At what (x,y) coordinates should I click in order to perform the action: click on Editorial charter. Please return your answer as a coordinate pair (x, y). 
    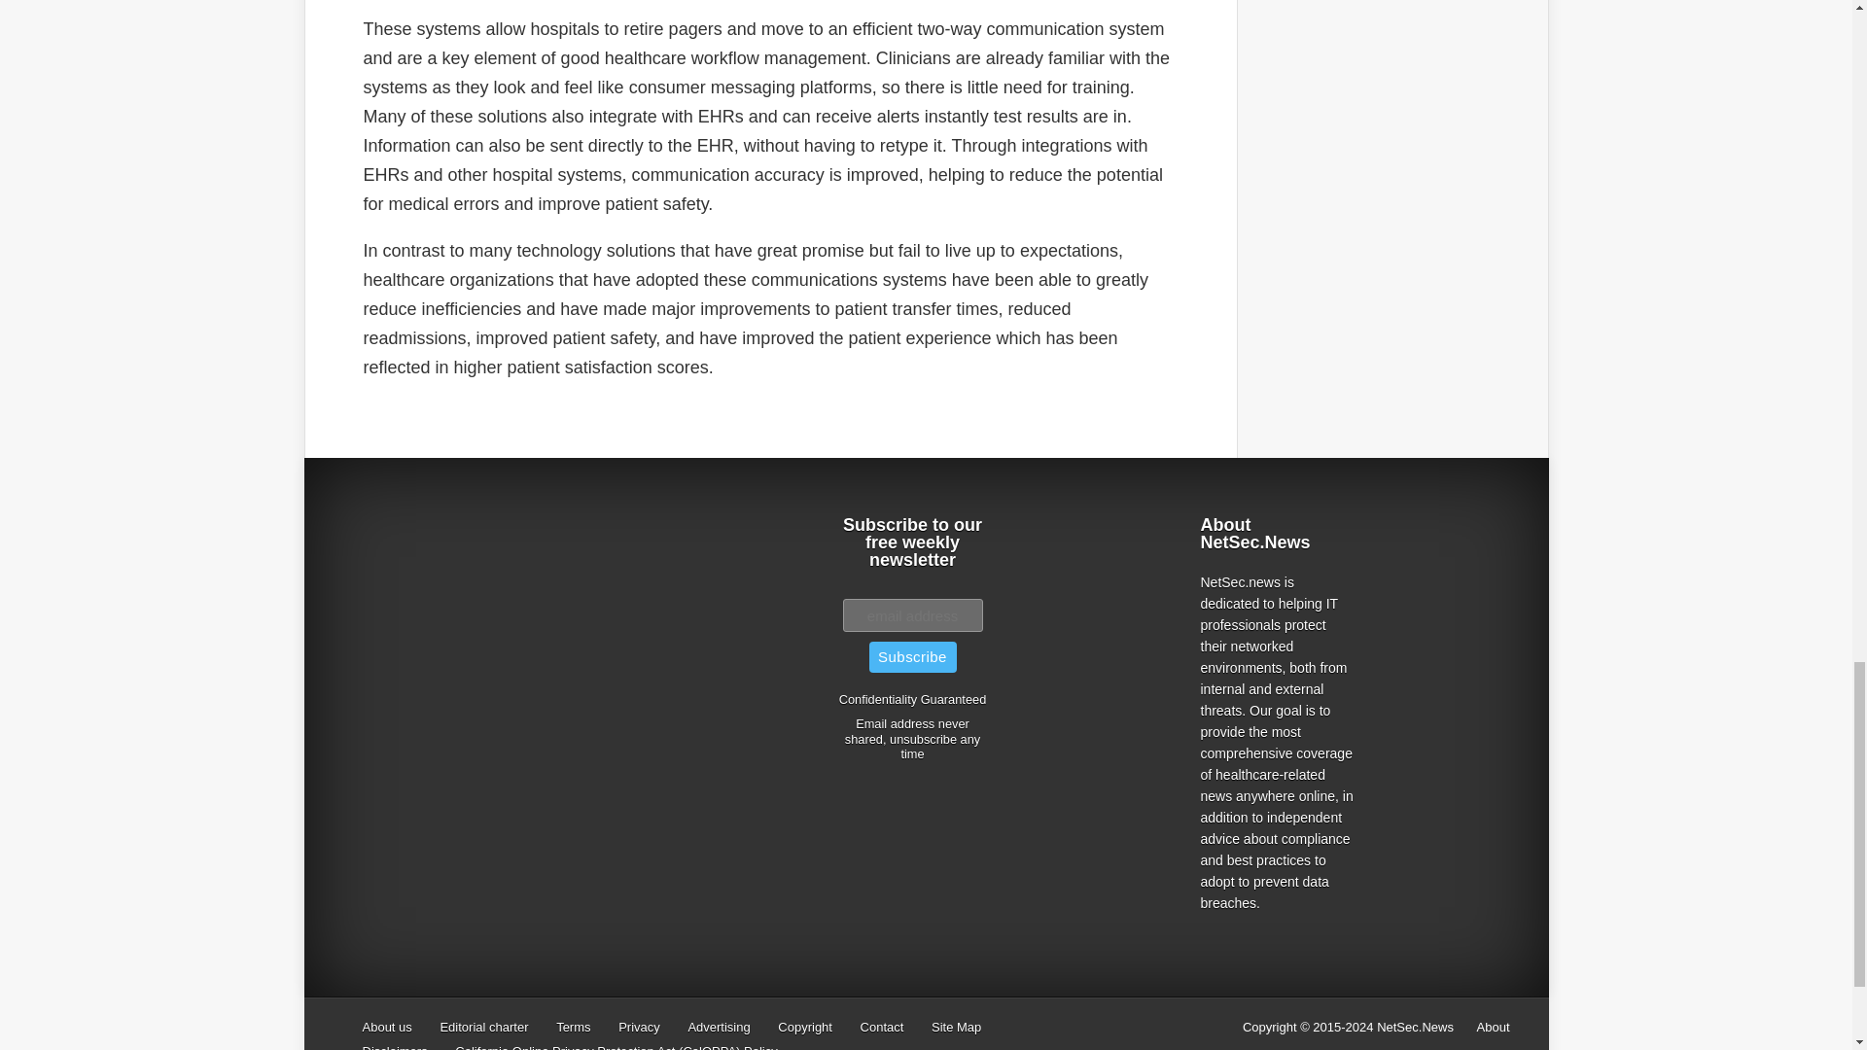
    Looking at the image, I should click on (483, 1027).